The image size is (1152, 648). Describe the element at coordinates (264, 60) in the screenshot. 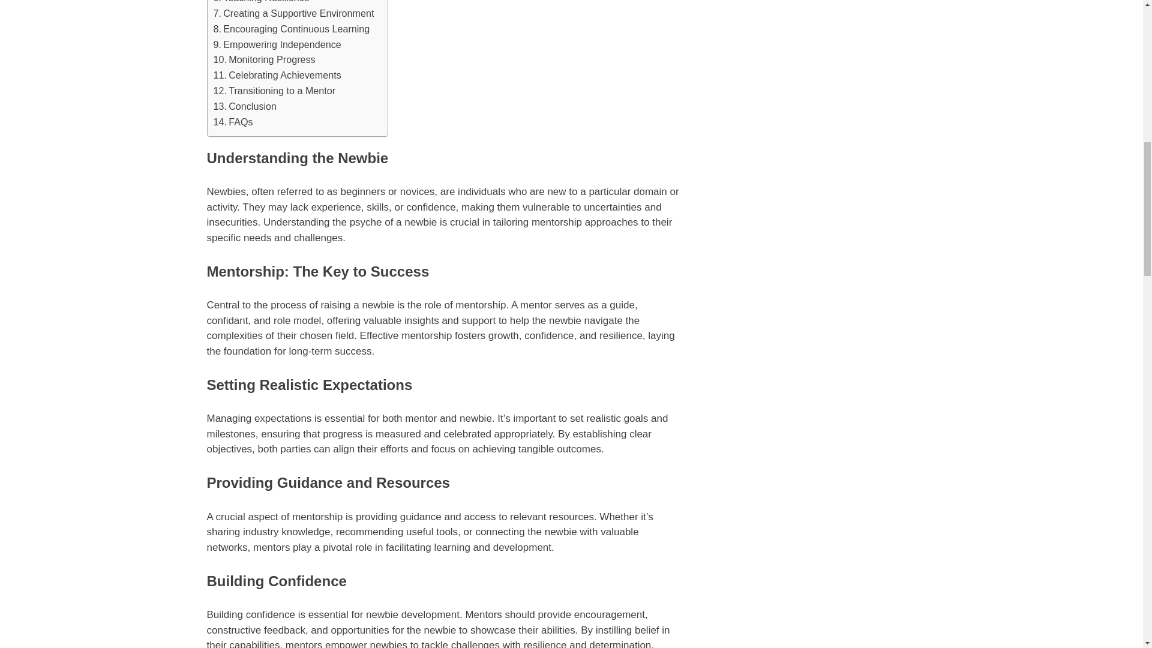

I see `Monitoring Progress` at that location.